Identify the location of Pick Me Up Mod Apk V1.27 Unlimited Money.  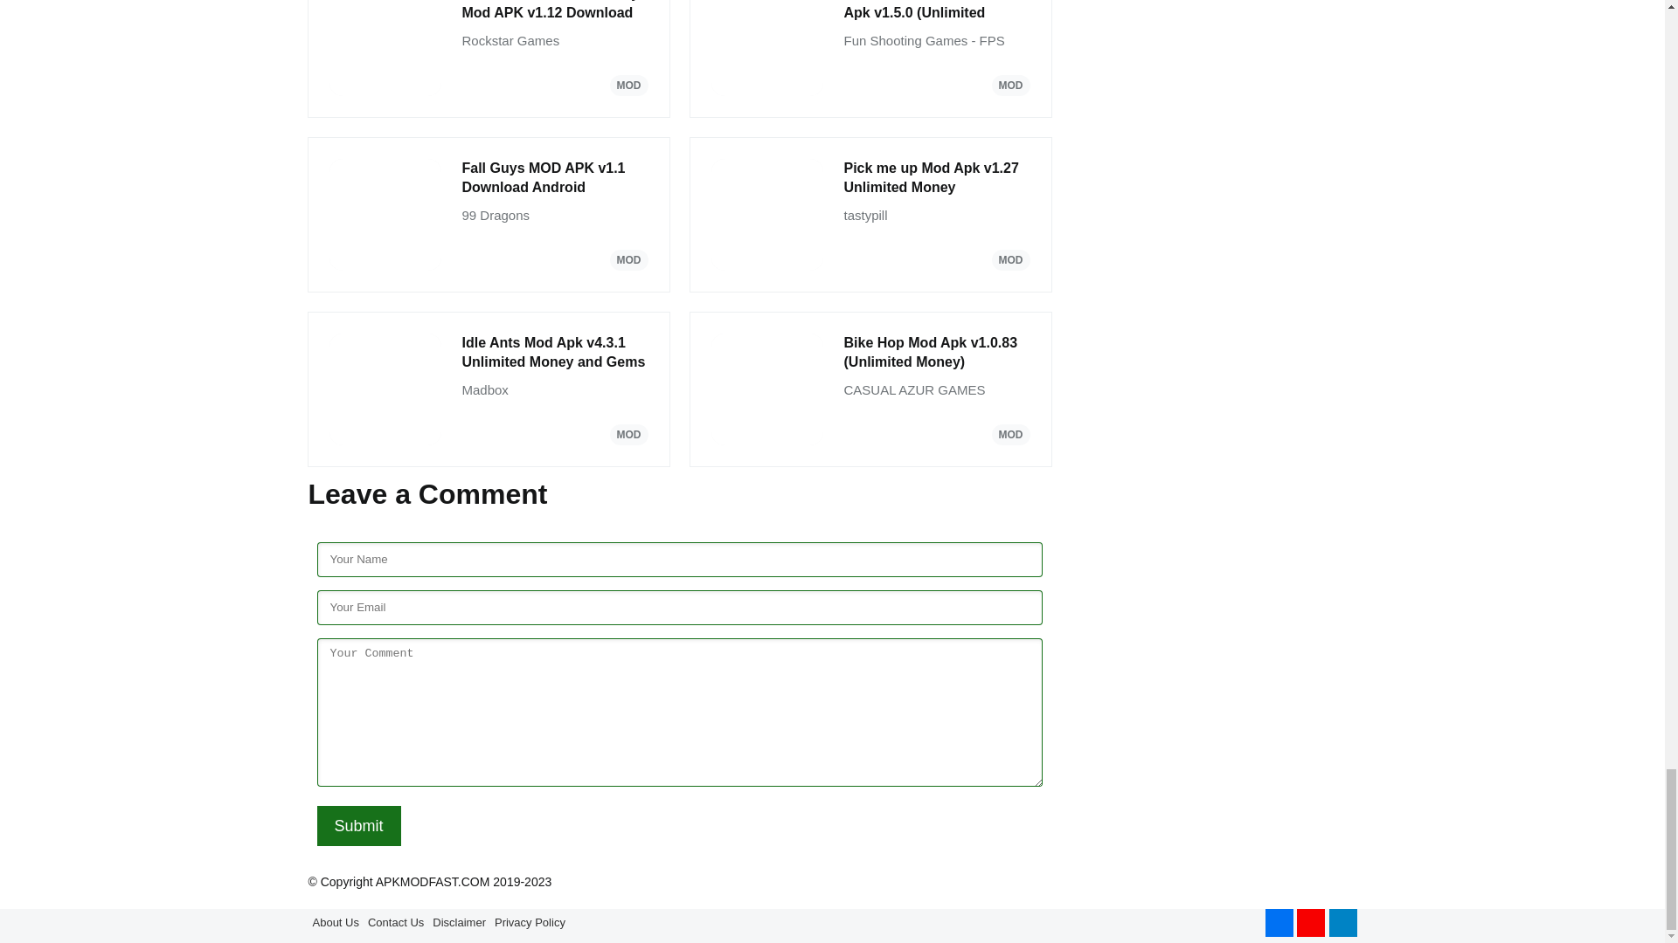
(937, 178).